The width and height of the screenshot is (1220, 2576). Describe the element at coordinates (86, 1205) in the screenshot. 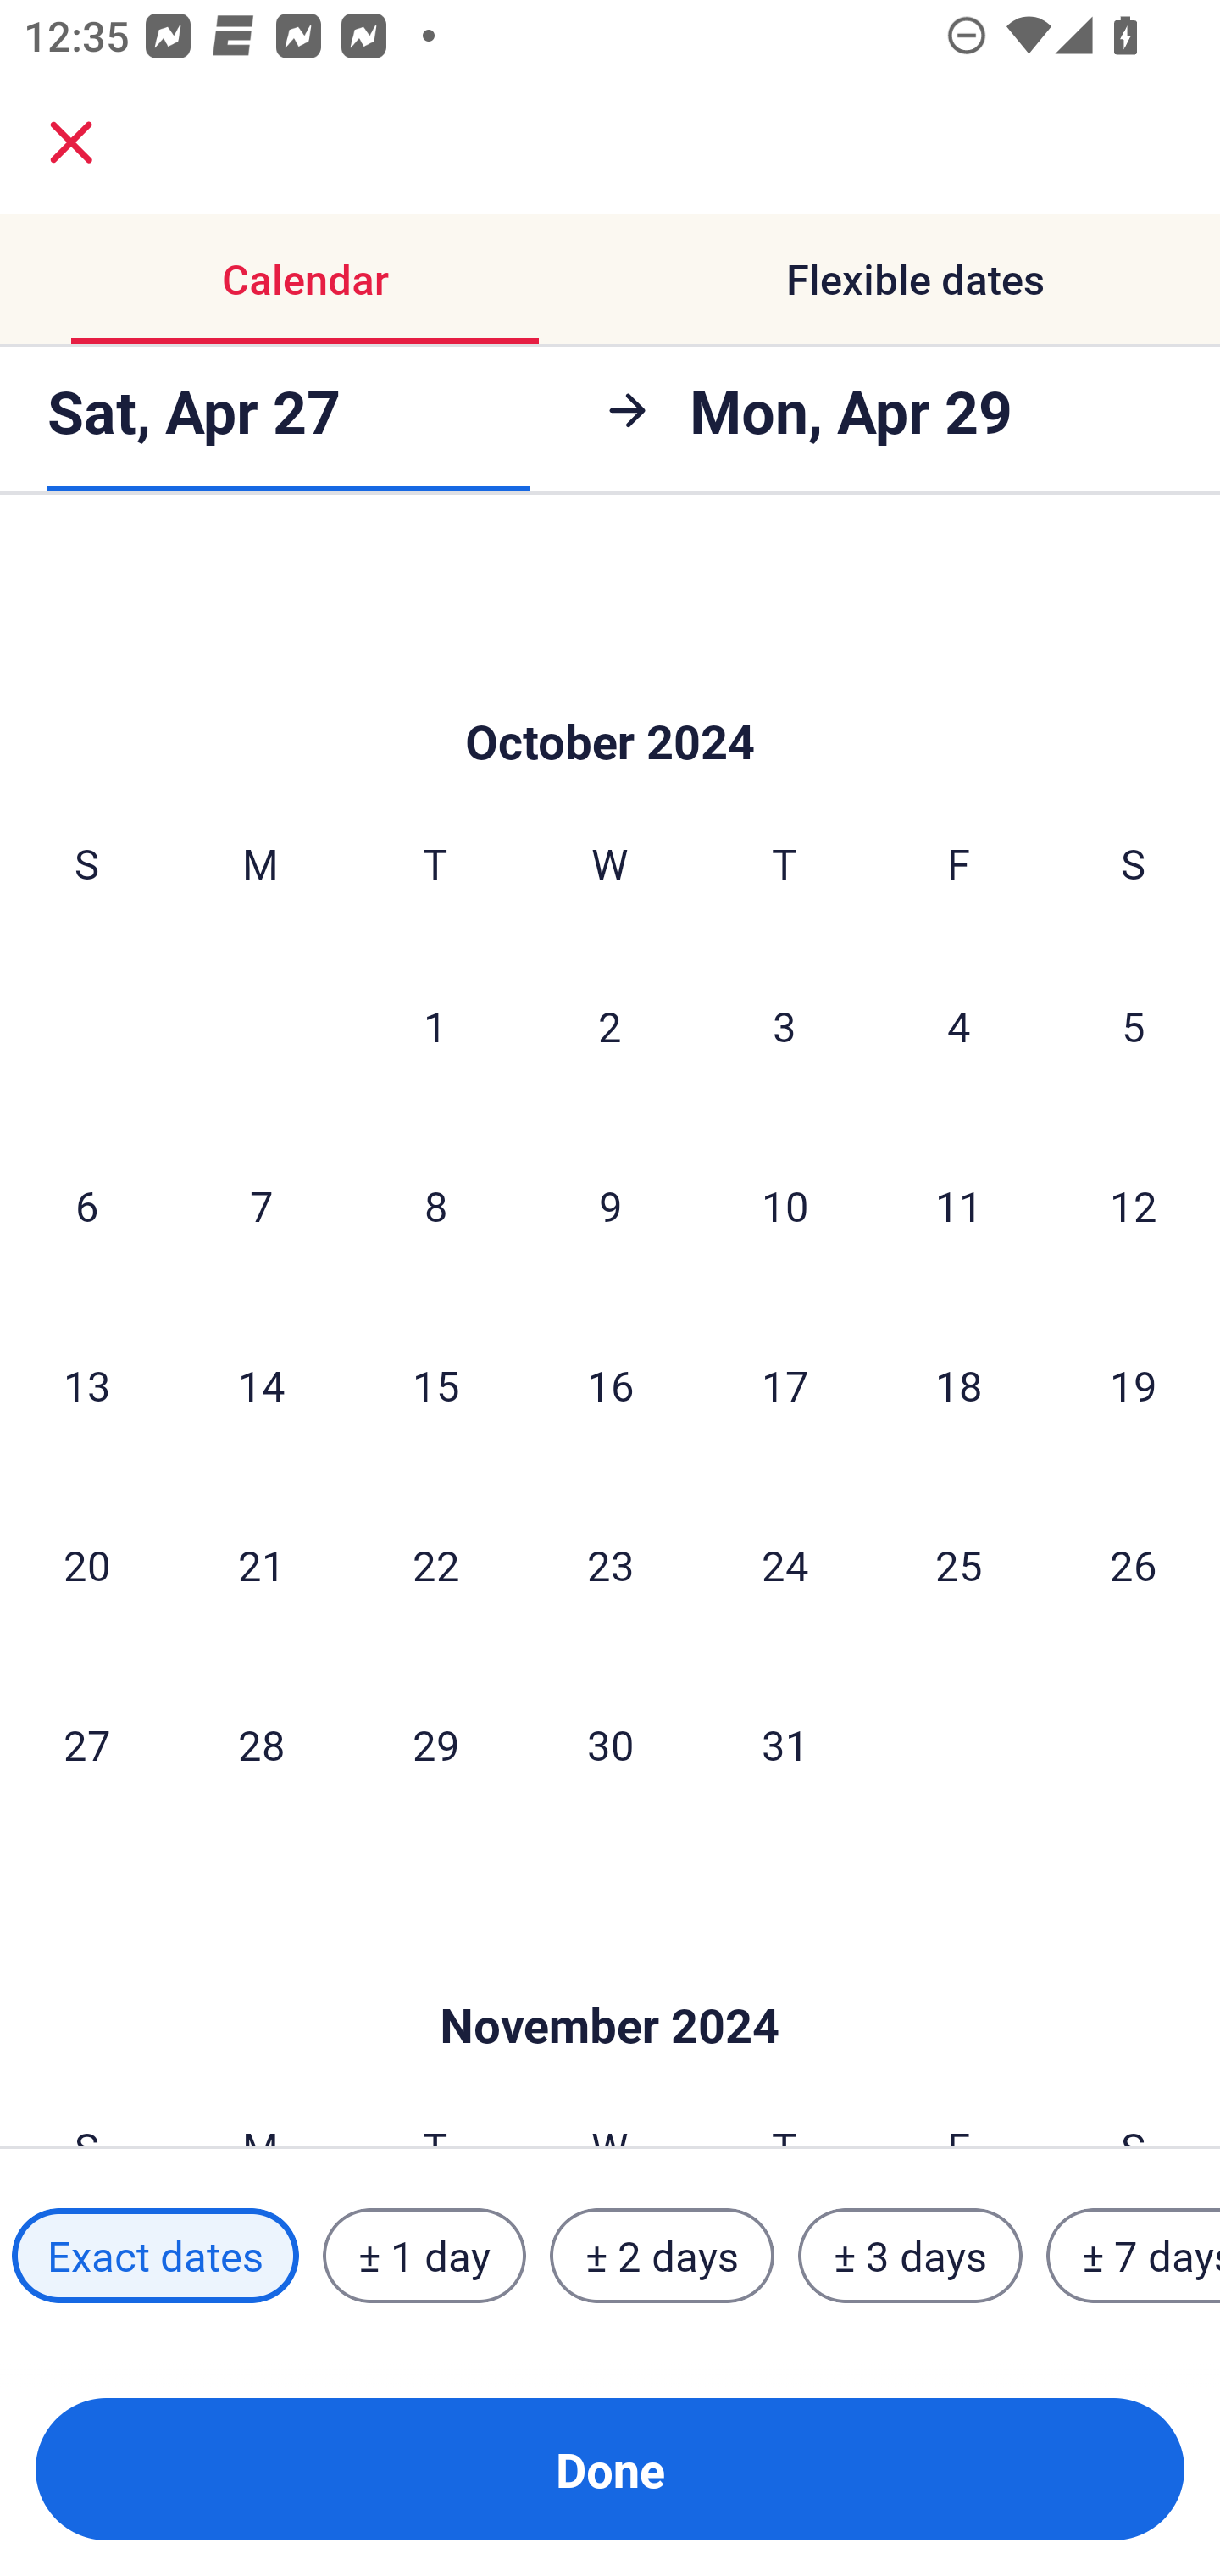

I see `6 Sunday, October 6, 2024` at that location.